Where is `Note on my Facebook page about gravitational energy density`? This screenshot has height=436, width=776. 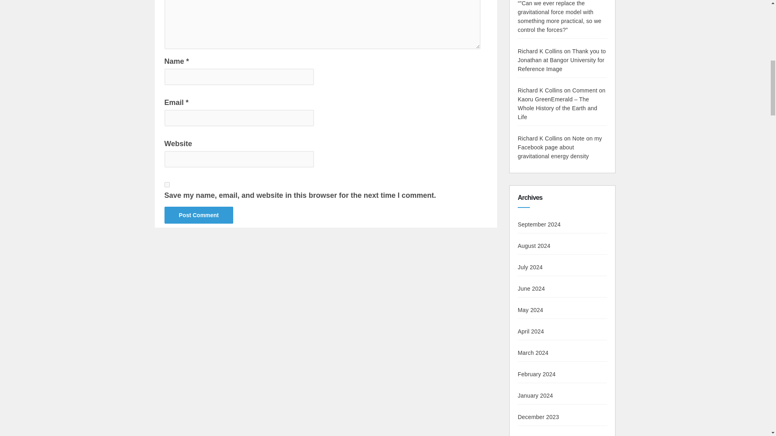
Note on my Facebook page about gravitational energy density is located at coordinates (559, 147).